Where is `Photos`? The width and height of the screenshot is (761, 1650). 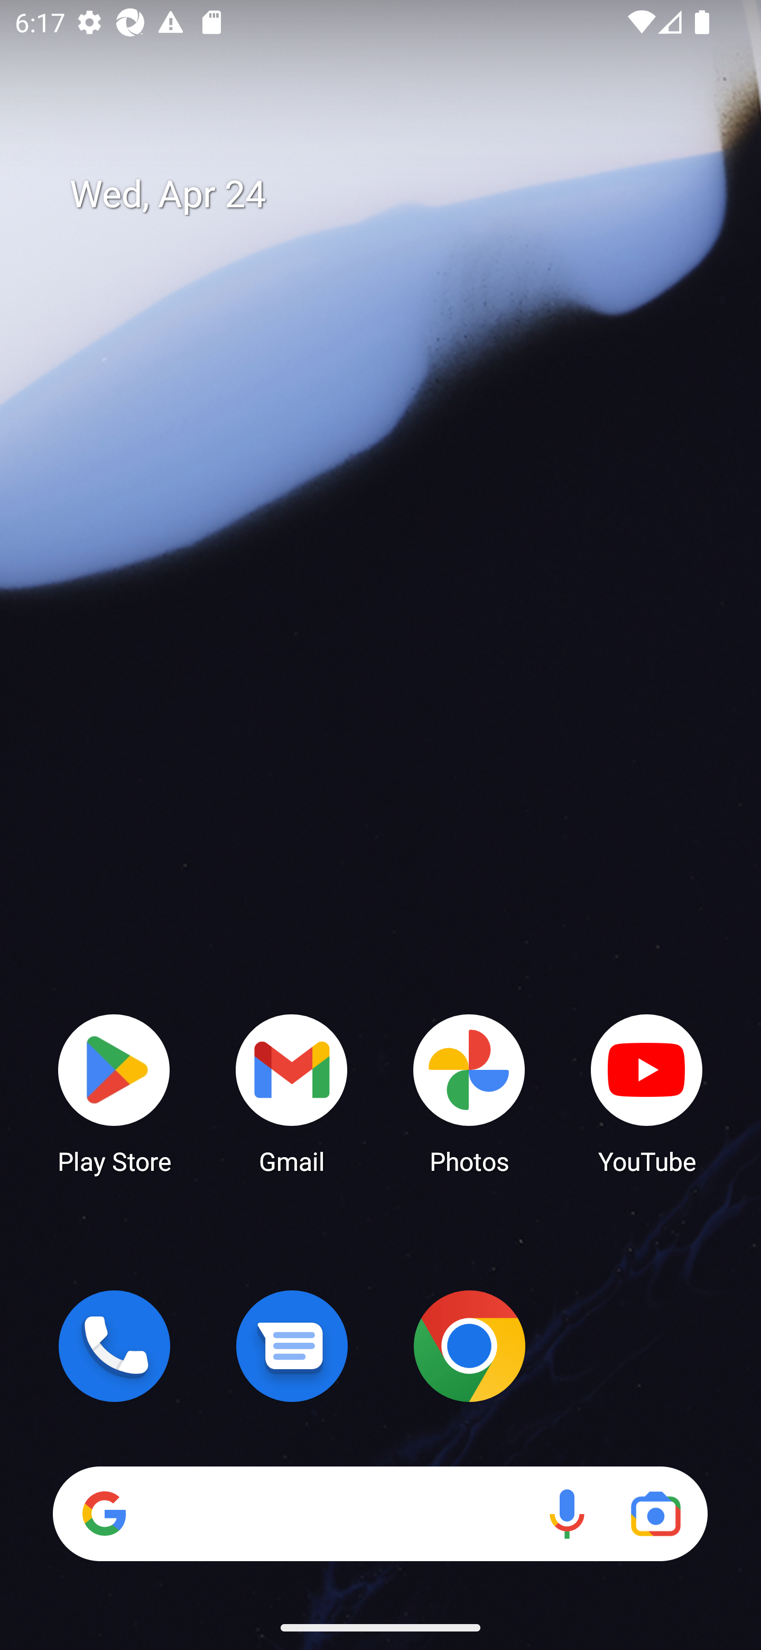 Photos is located at coordinates (469, 1093).